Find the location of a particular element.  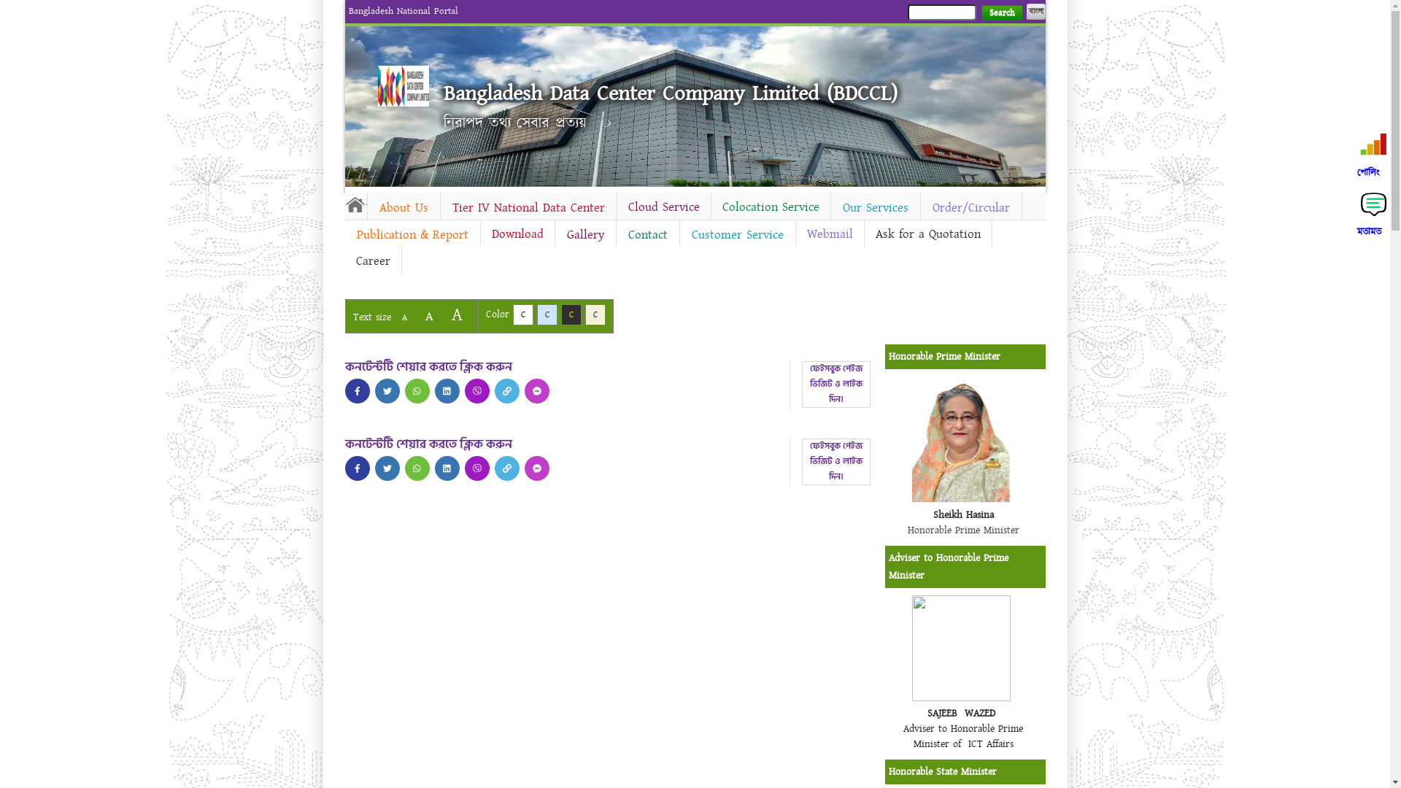

Career is located at coordinates (372, 261).